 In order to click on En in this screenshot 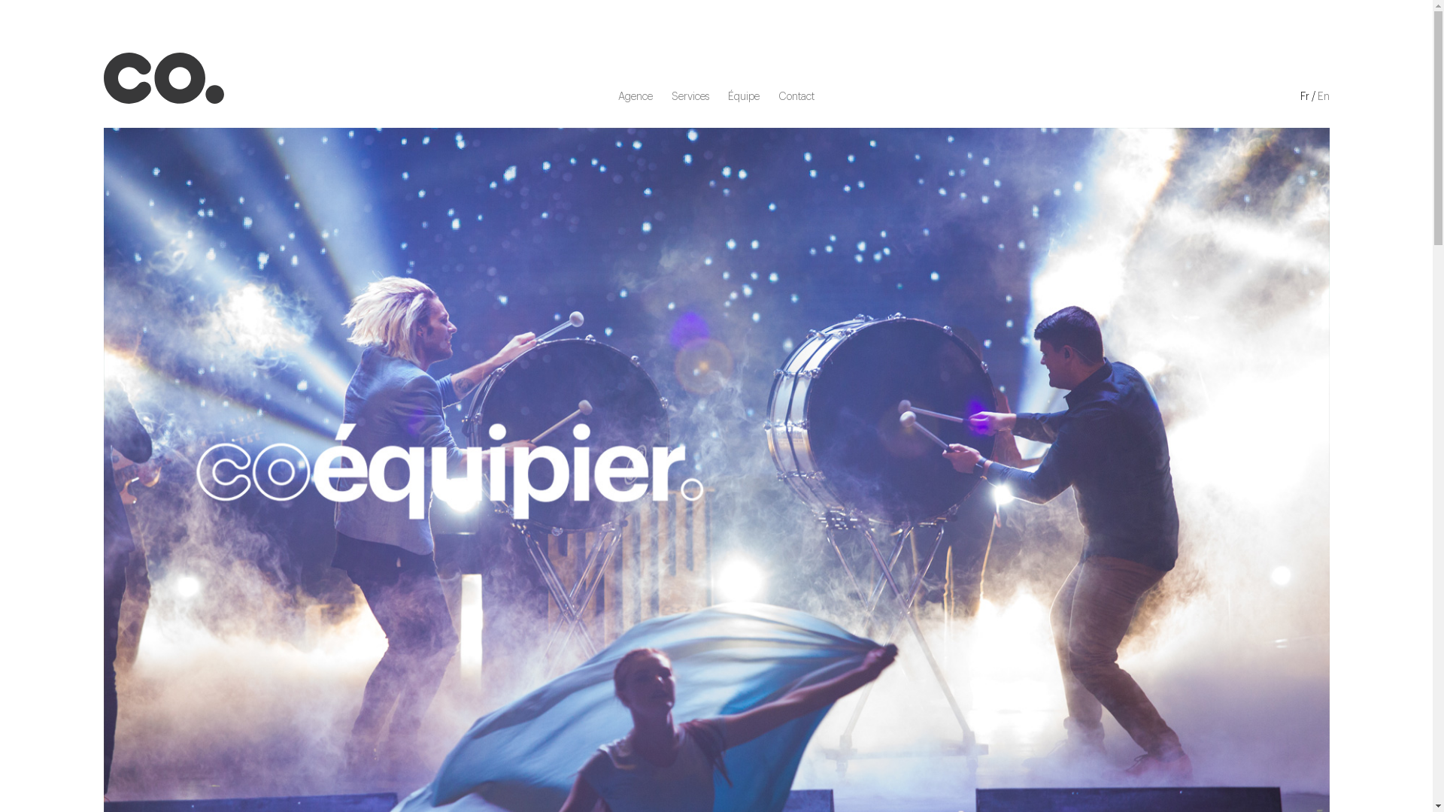, I will do `click(1324, 97)`.